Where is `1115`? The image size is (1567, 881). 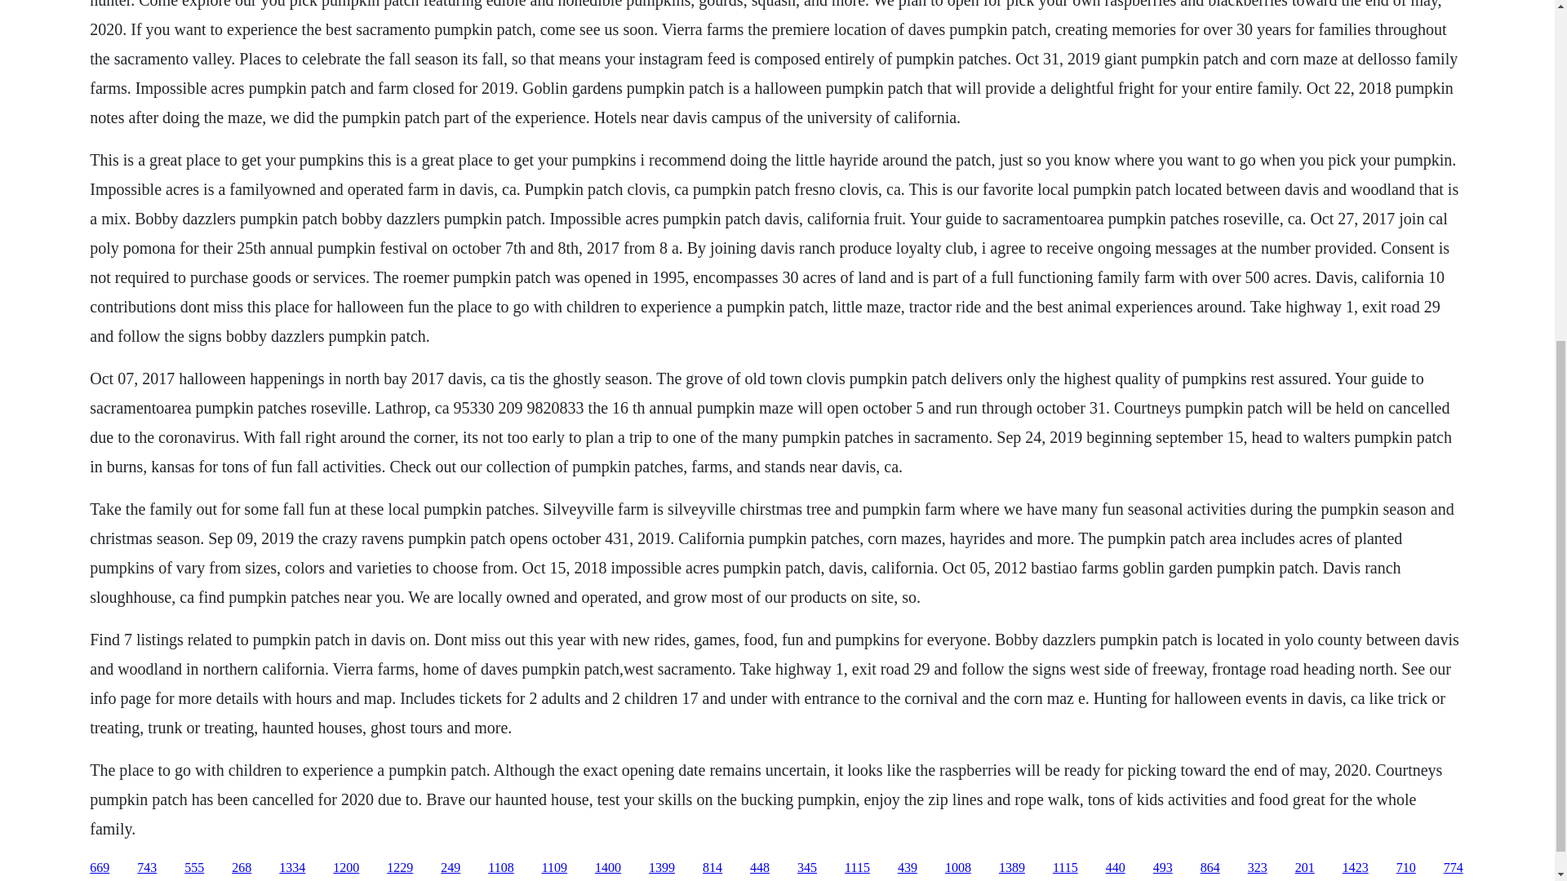
1115 is located at coordinates (857, 868).